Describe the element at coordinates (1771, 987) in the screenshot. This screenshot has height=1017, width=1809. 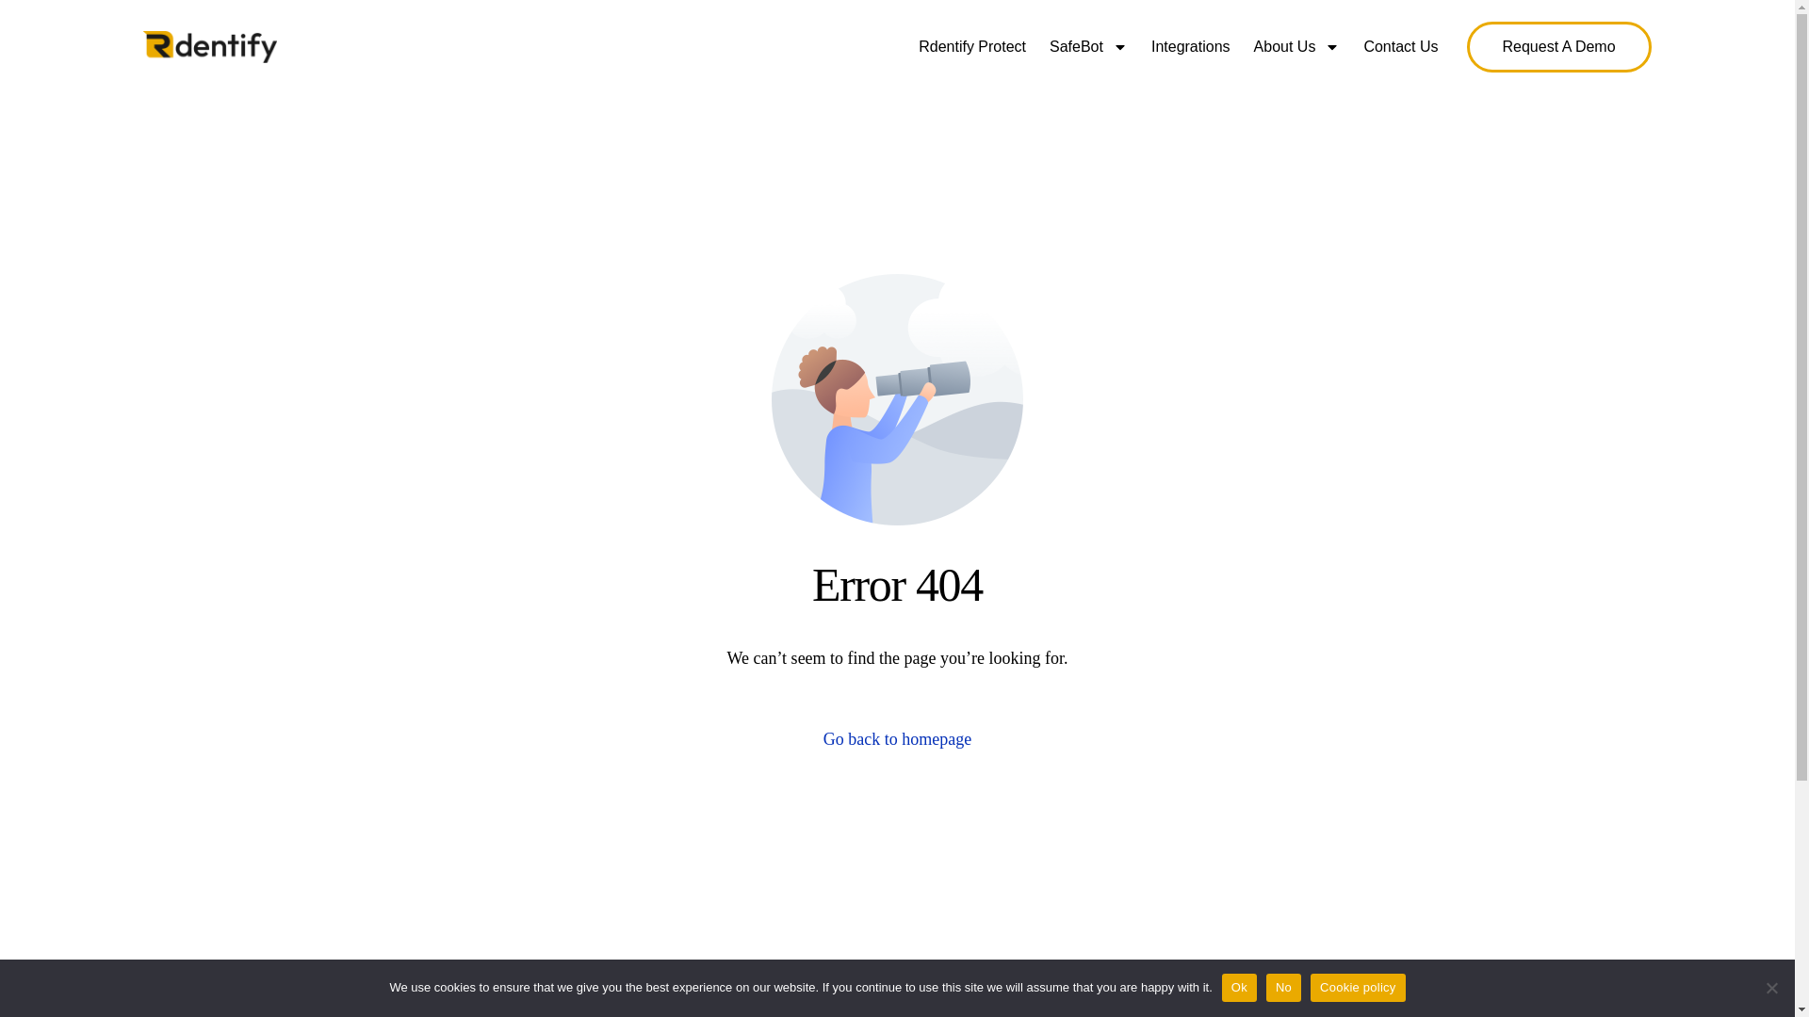
I see `No` at that location.